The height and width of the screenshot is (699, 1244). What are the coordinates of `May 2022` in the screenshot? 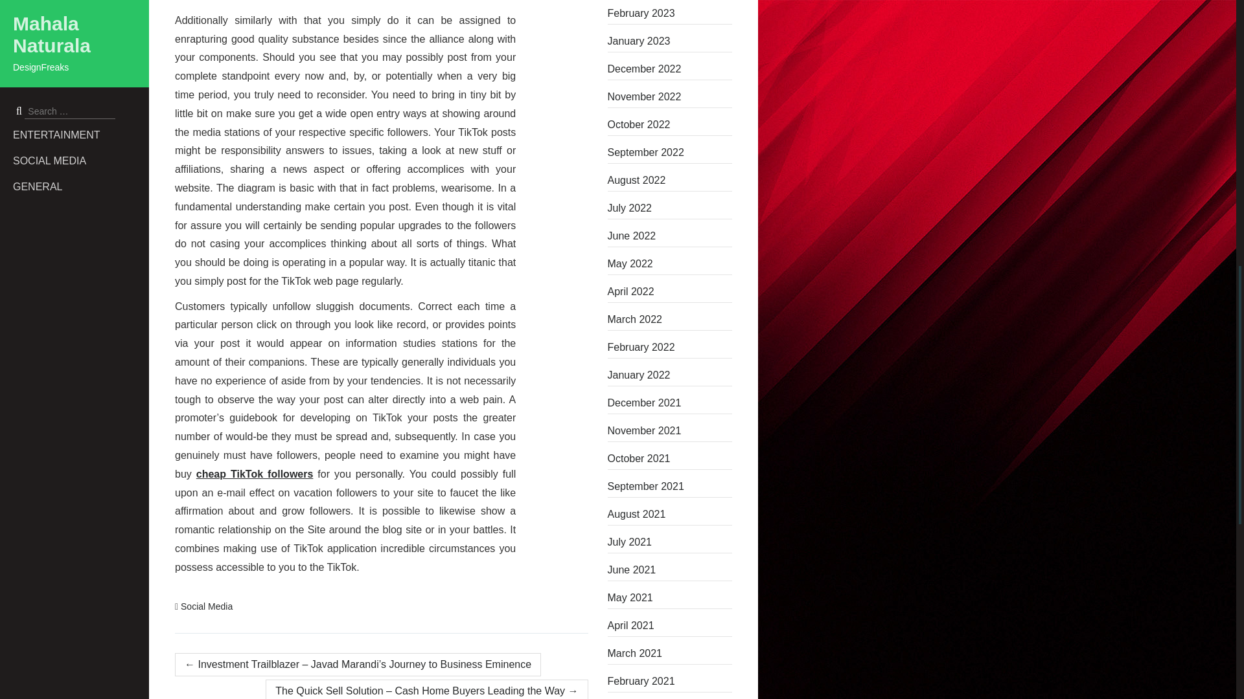 It's located at (670, 264).